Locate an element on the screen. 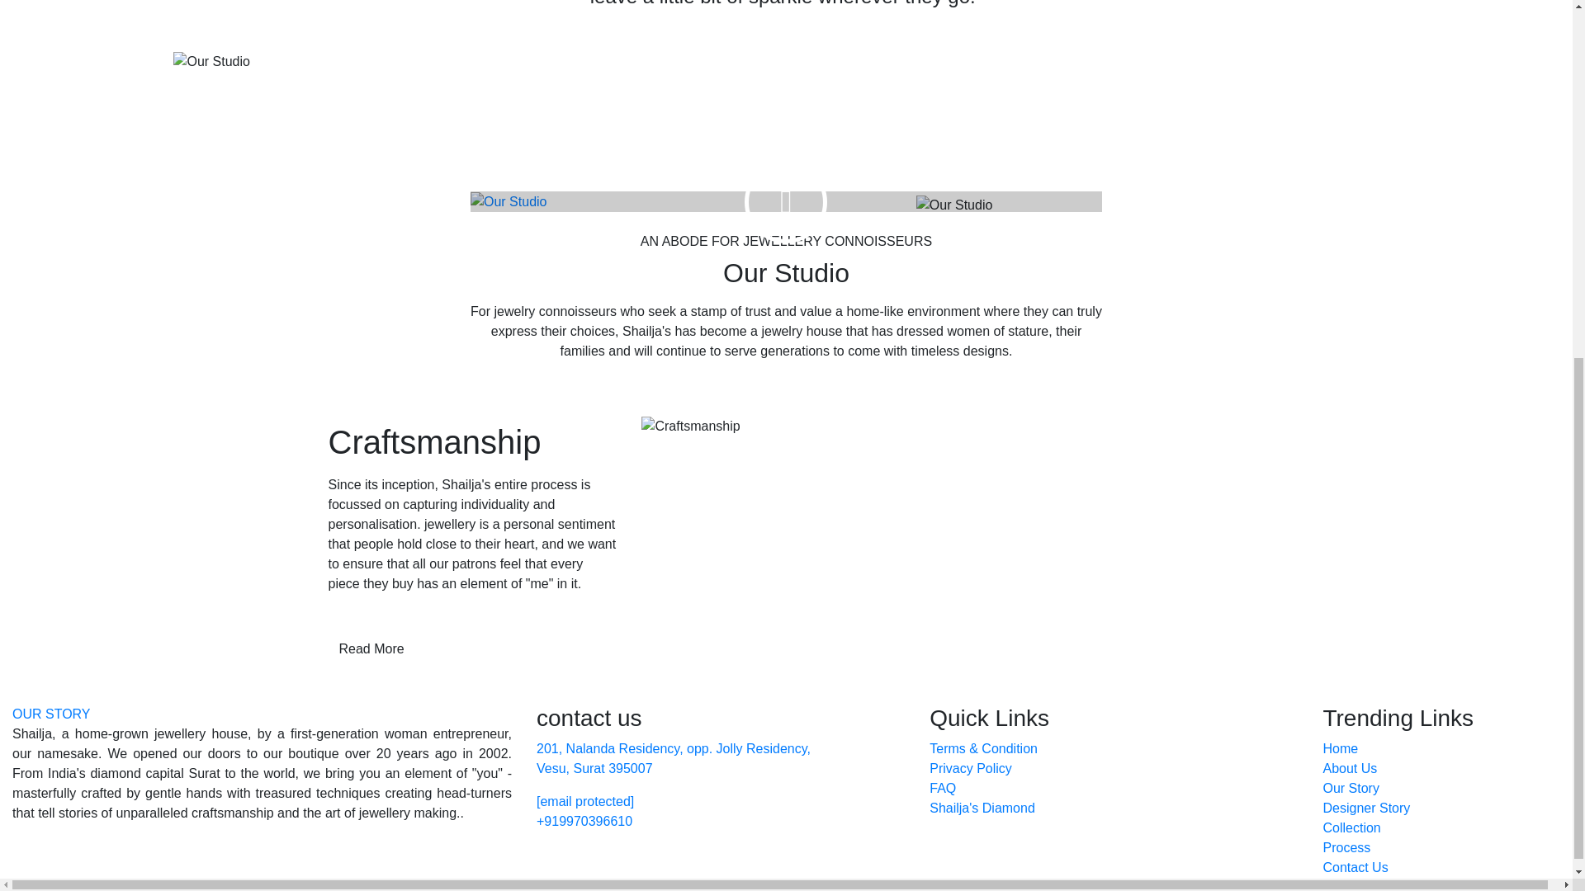 The height and width of the screenshot is (891, 1585). Read More is located at coordinates (371, 648).